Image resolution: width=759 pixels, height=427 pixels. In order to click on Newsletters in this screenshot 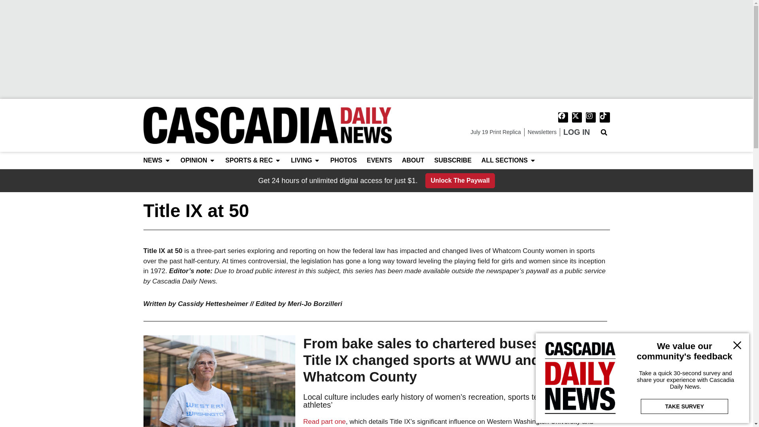, I will do `click(542, 132)`.